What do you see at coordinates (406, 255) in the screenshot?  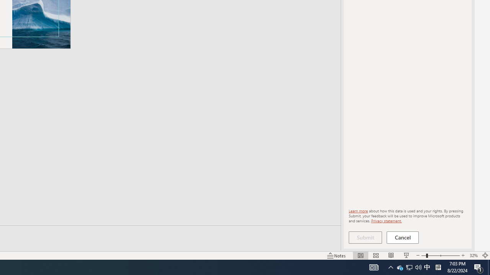 I see `Slide Show` at bounding box center [406, 255].